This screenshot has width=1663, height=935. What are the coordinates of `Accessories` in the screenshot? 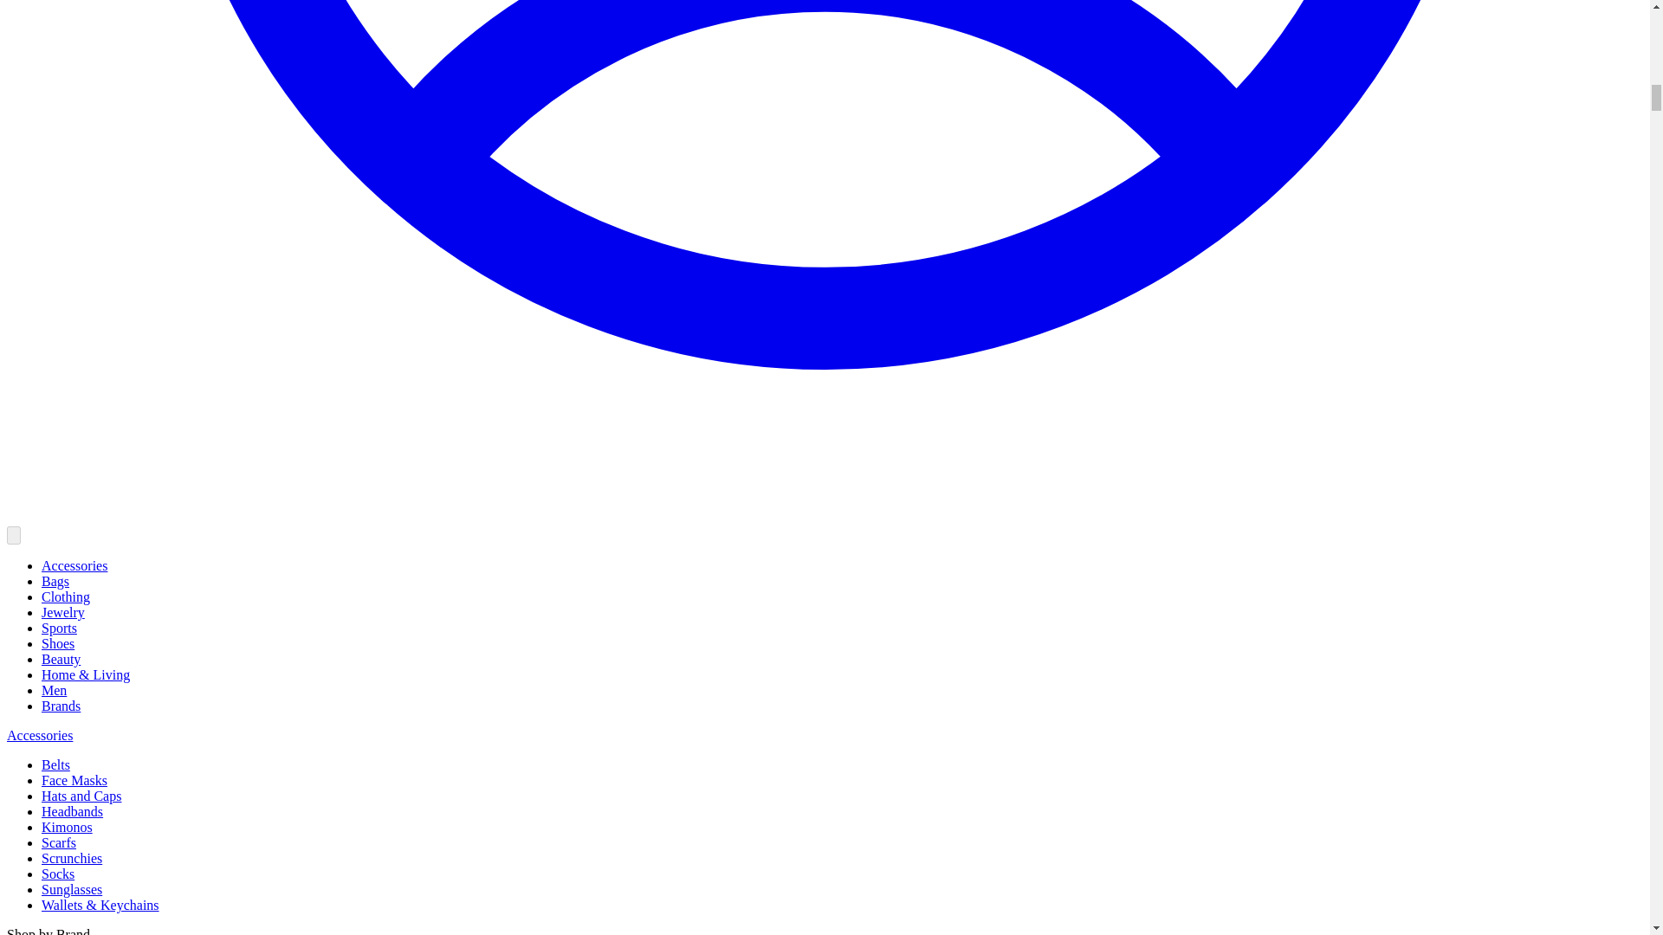 It's located at (74, 565).